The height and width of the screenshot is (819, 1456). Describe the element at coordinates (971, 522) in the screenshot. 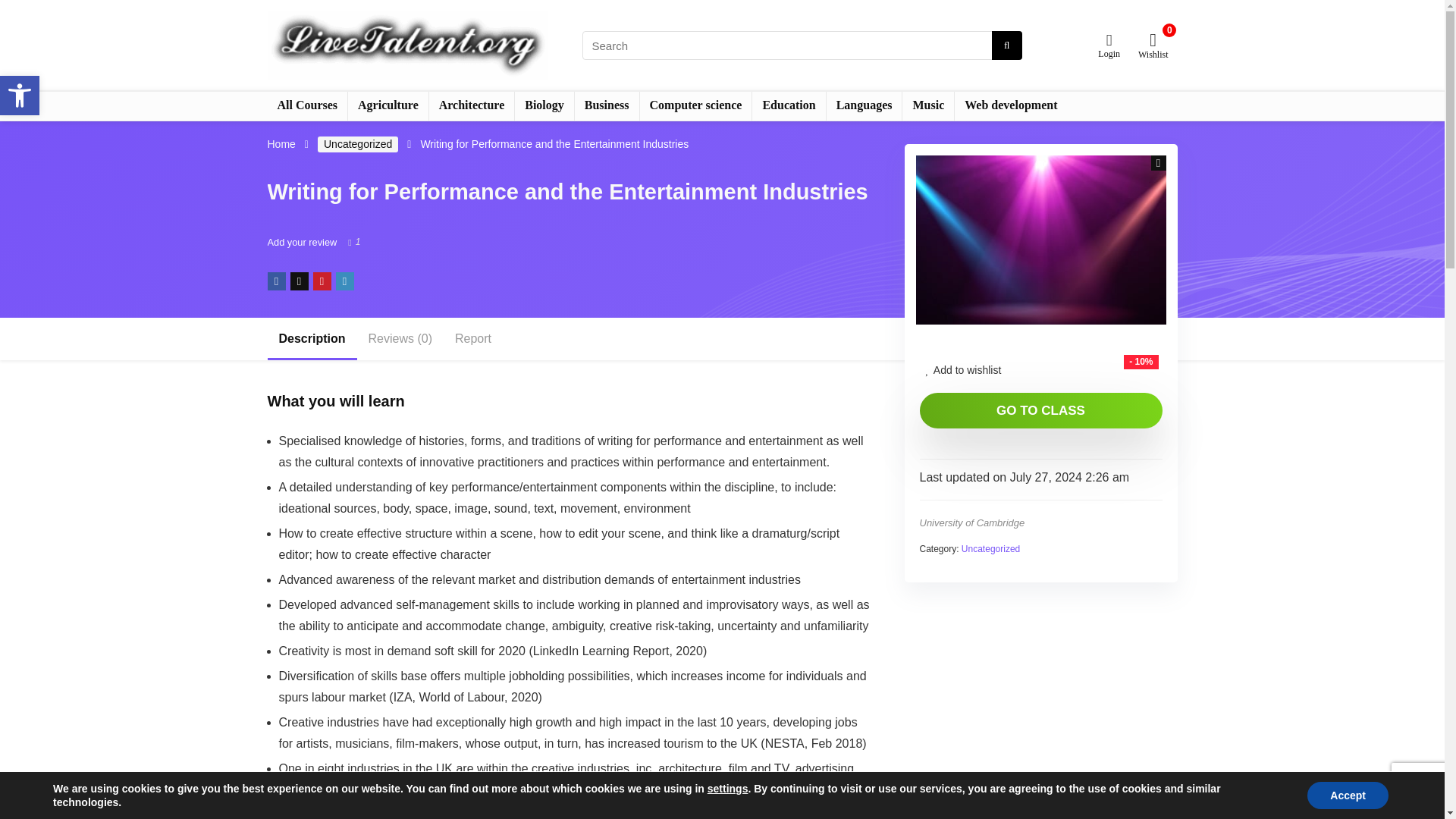

I see `Description` at that location.